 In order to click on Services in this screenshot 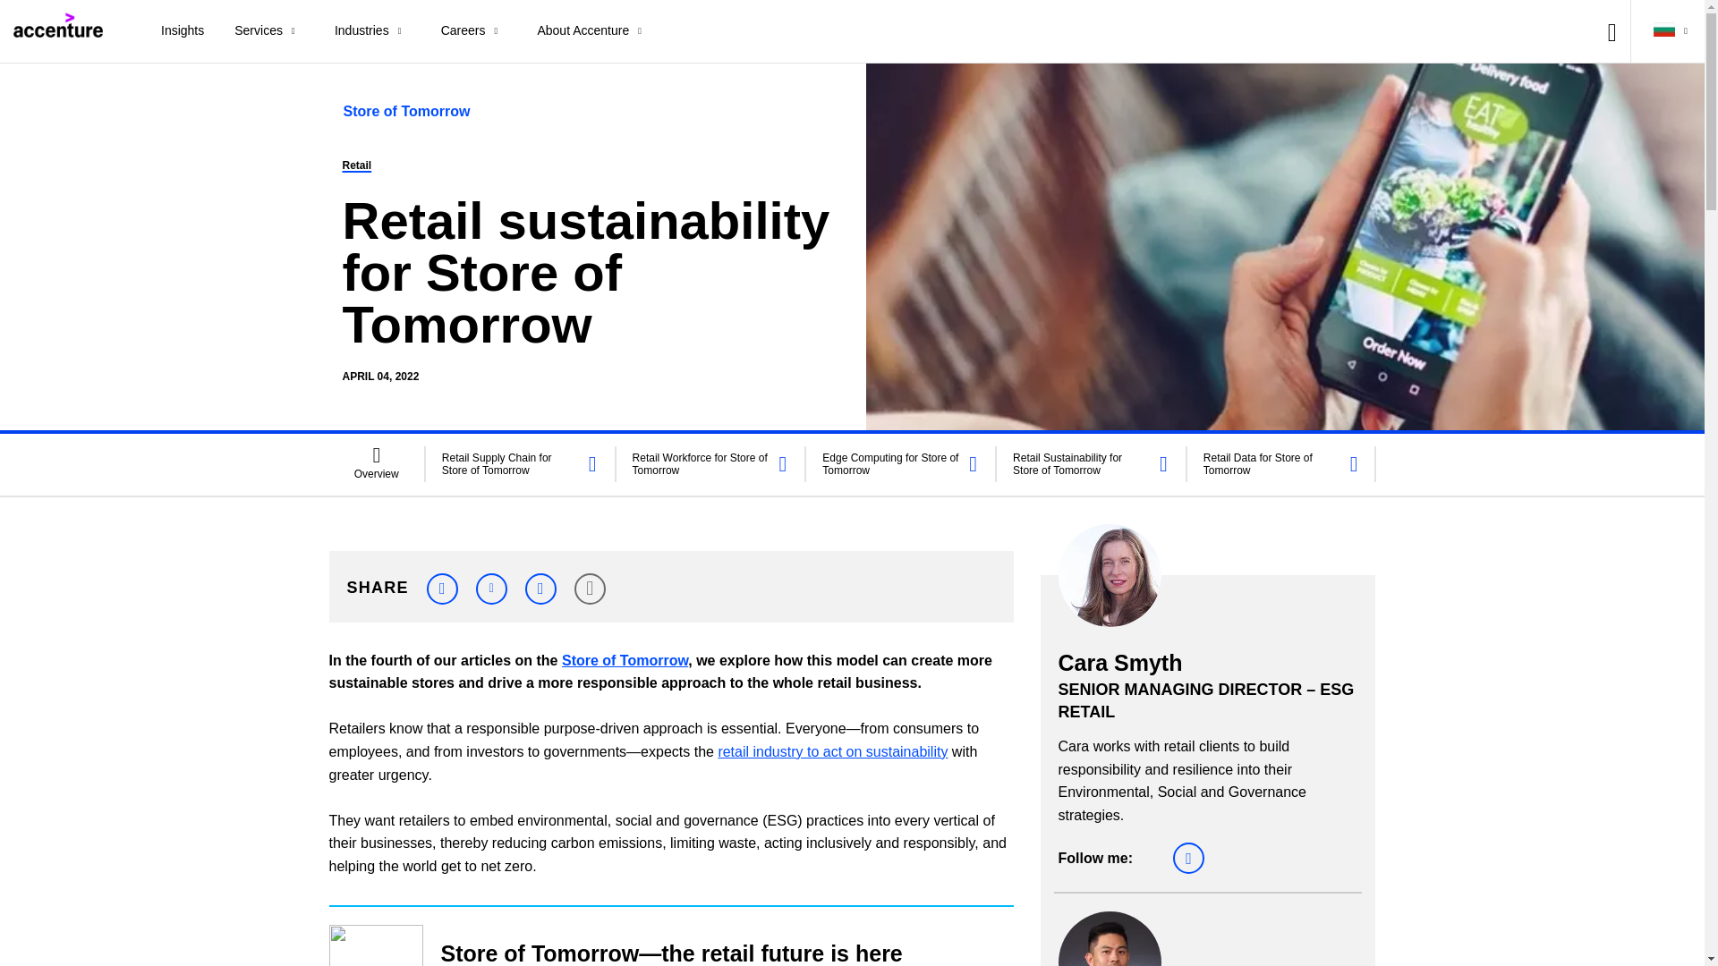, I will do `click(269, 31)`.